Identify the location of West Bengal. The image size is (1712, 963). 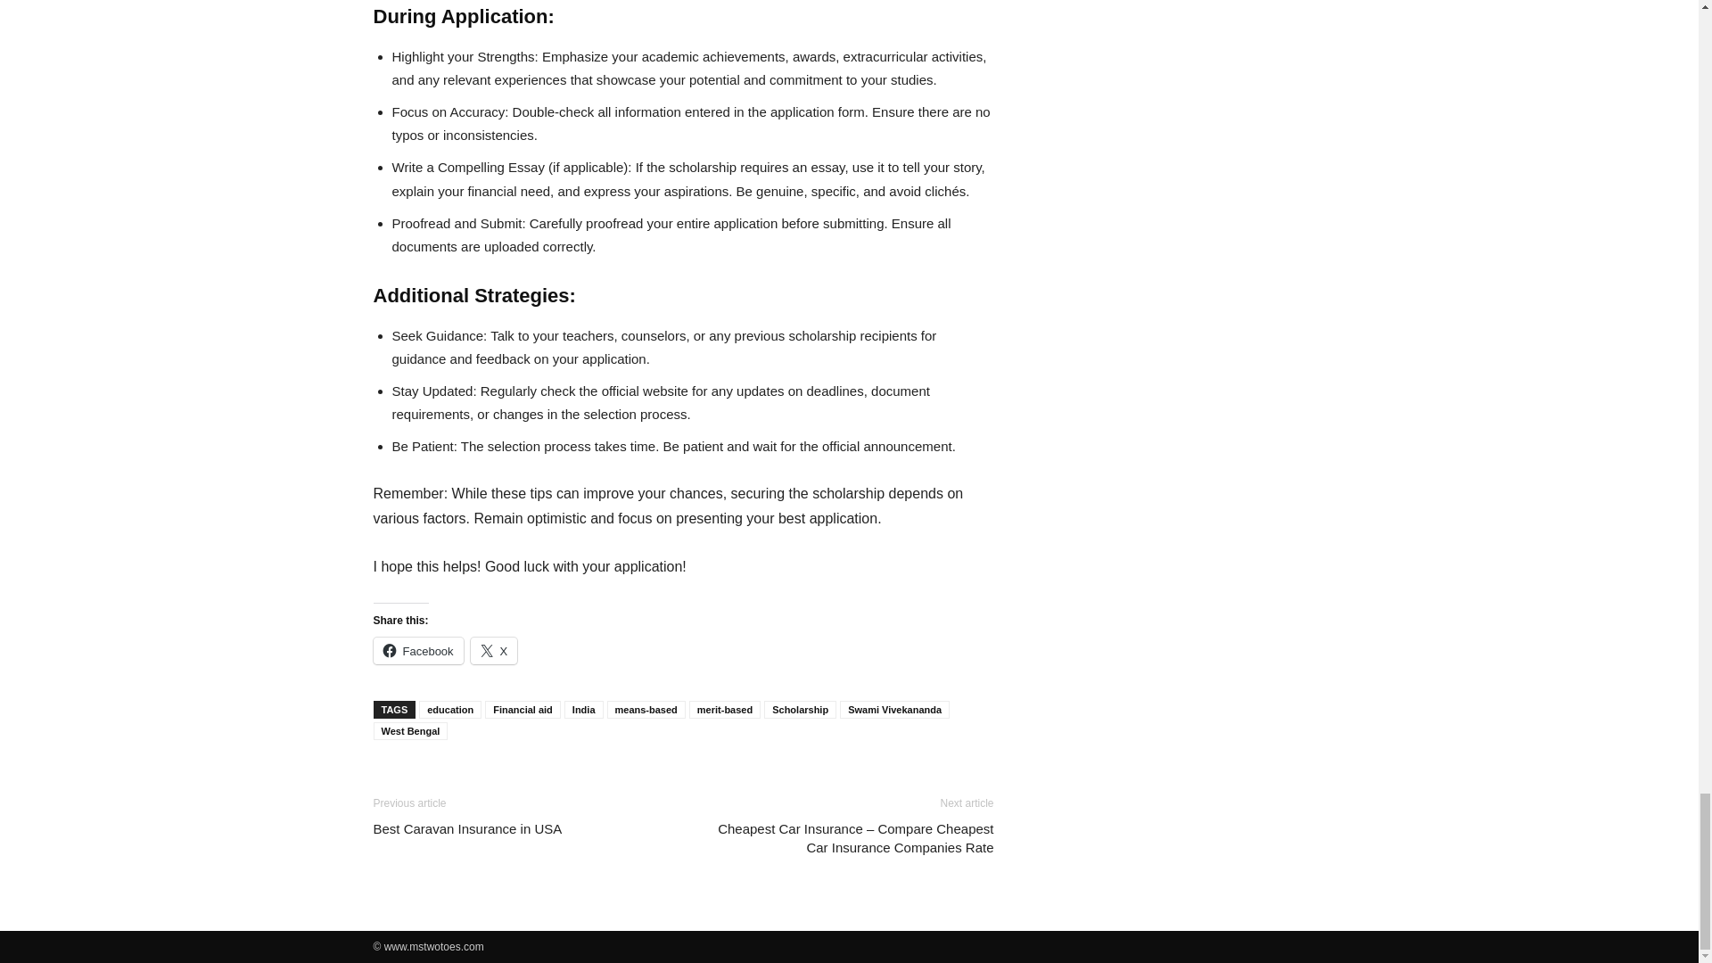
(410, 731).